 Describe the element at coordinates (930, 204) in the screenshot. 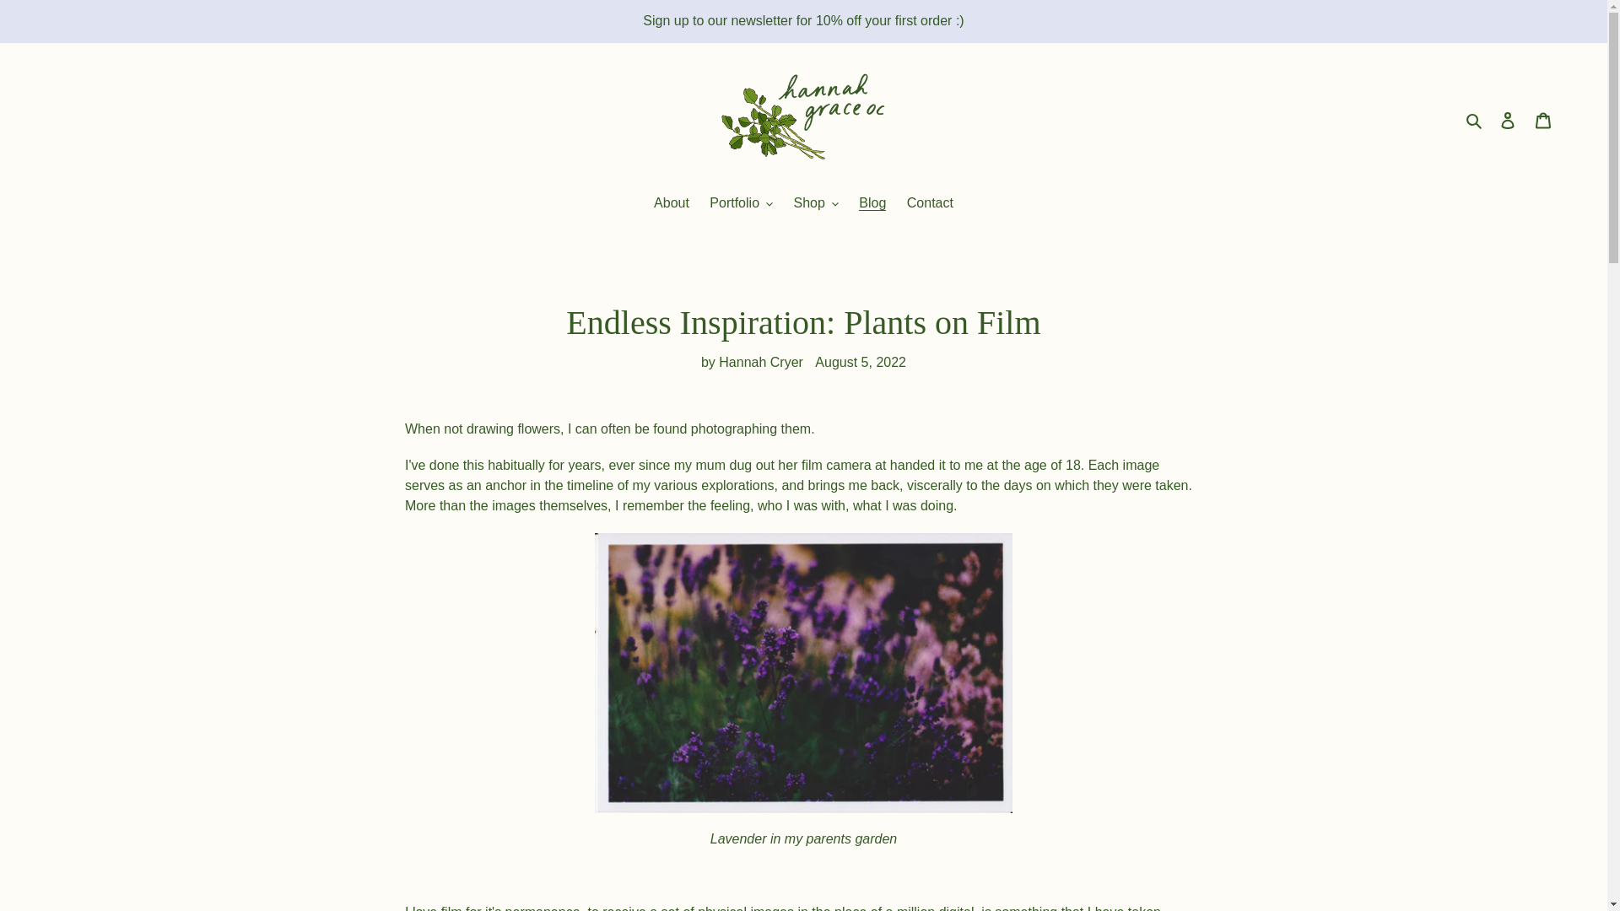

I see `Contact` at that location.